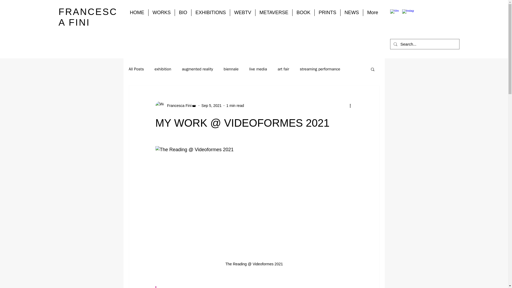  What do you see at coordinates (320, 69) in the screenshot?
I see `streaming performance` at bounding box center [320, 69].